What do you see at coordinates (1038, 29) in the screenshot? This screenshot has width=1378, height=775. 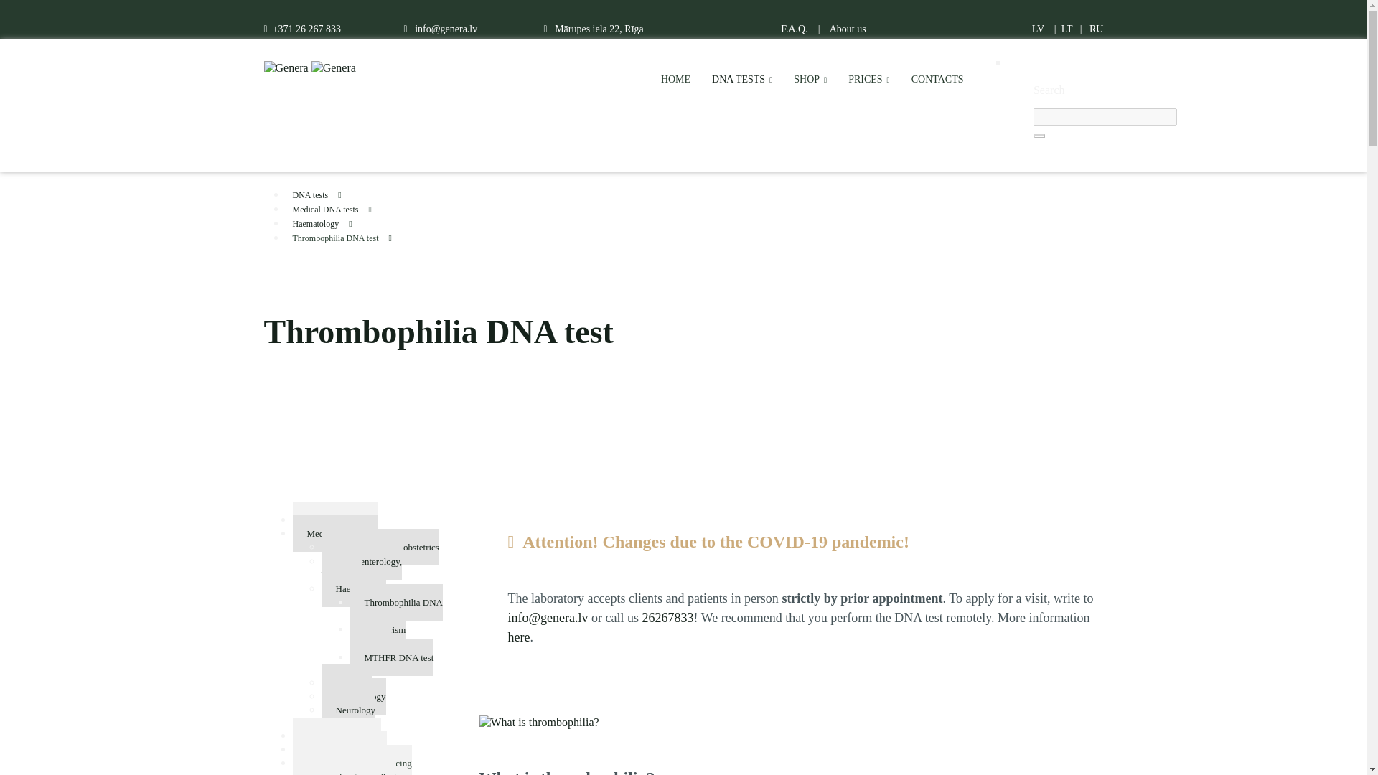 I see `LV` at bounding box center [1038, 29].